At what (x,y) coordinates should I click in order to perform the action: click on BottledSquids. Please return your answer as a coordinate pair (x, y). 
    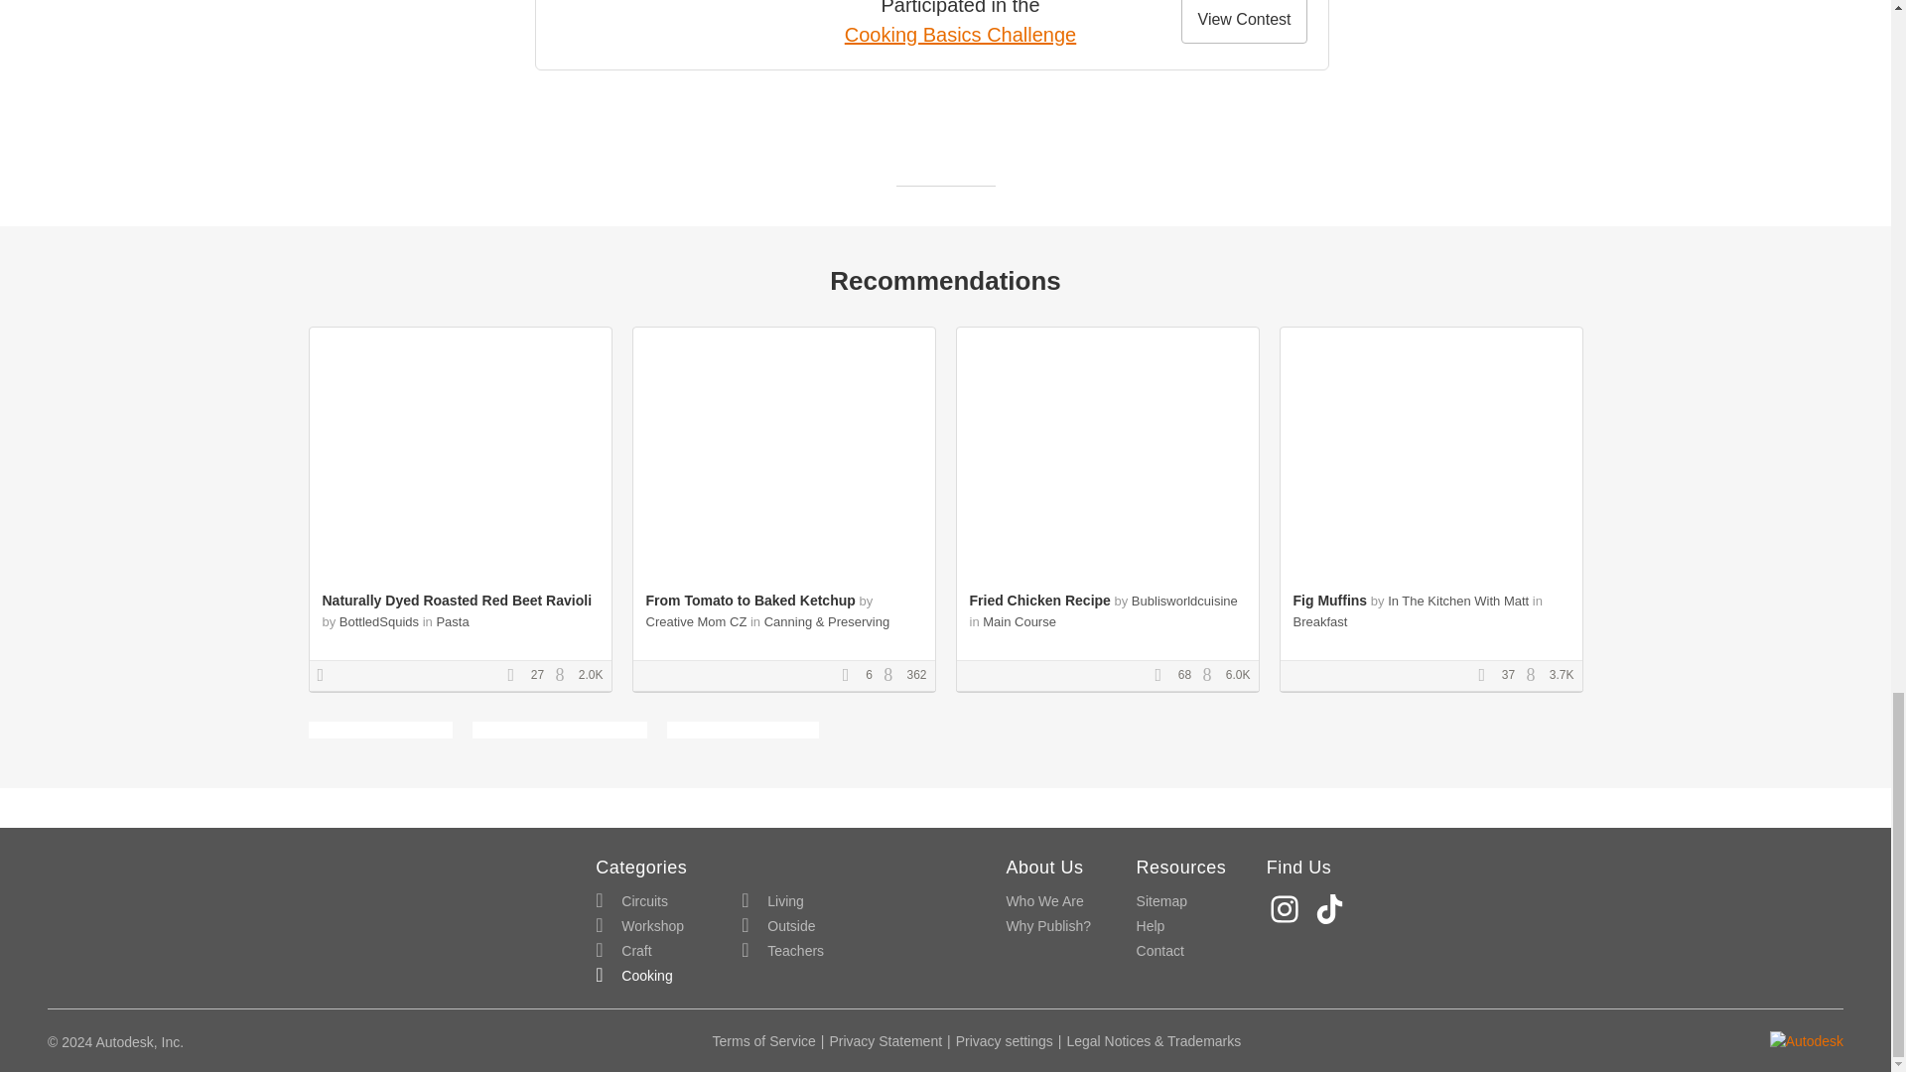
    Looking at the image, I should click on (379, 621).